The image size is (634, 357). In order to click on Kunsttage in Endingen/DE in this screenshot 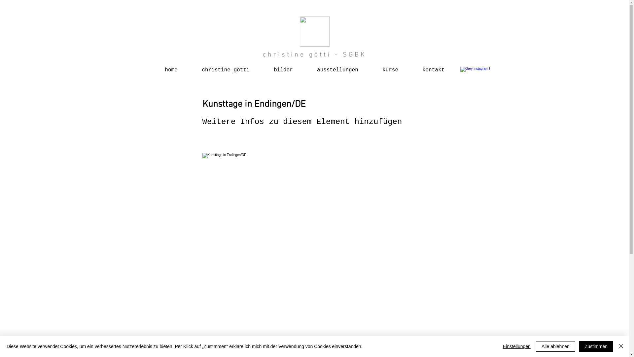, I will do `click(314, 217)`.